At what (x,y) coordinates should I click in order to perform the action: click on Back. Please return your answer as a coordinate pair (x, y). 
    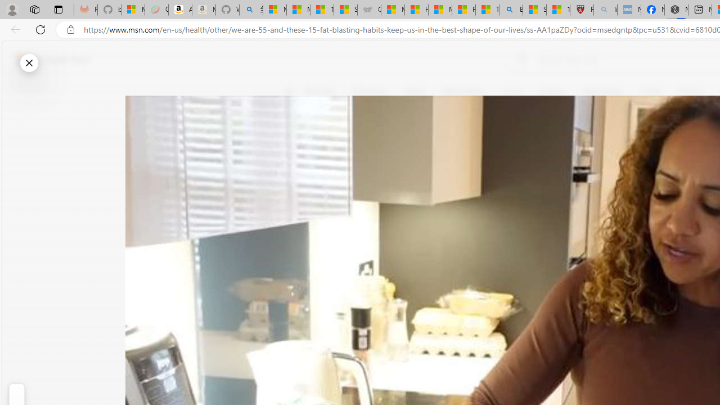
    Looking at the image, I should click on (13, 29).